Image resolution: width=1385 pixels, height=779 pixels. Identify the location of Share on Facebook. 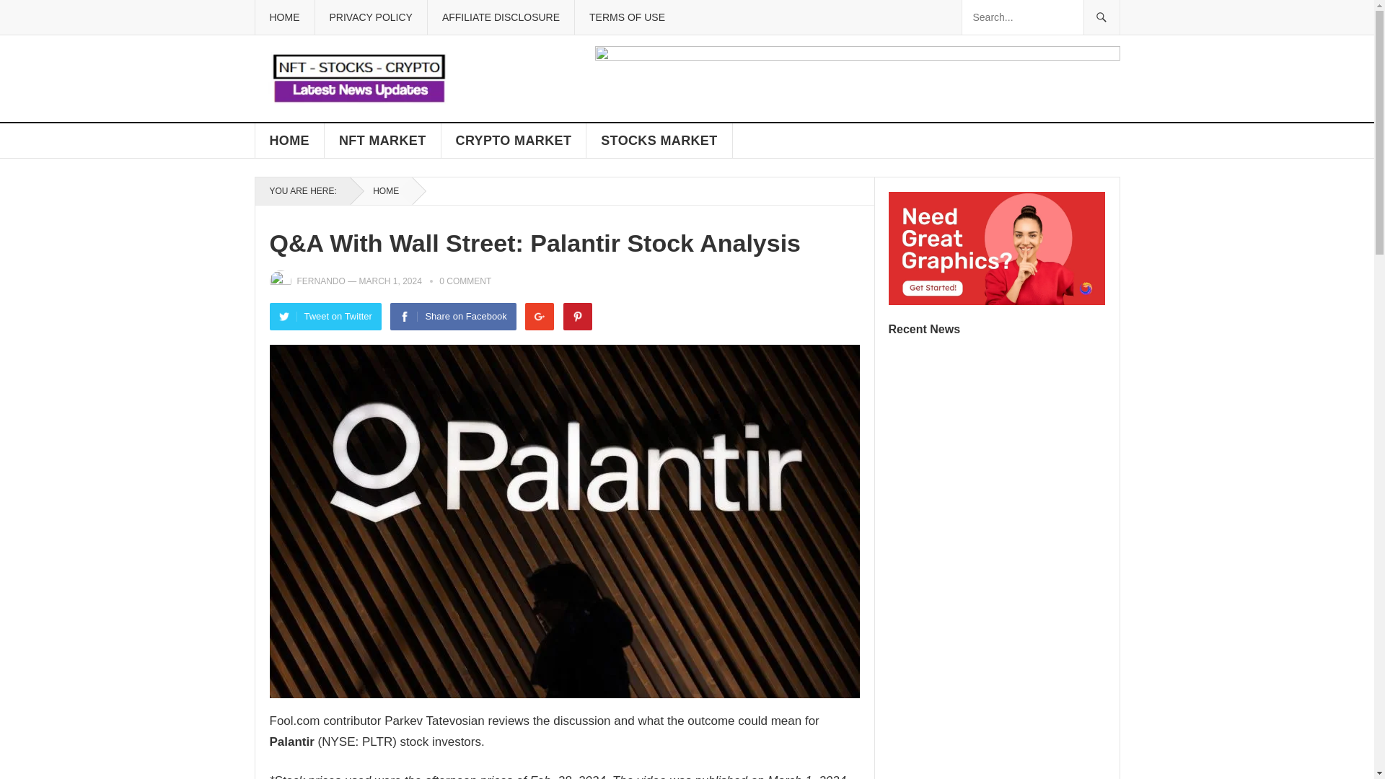
(453, 316).